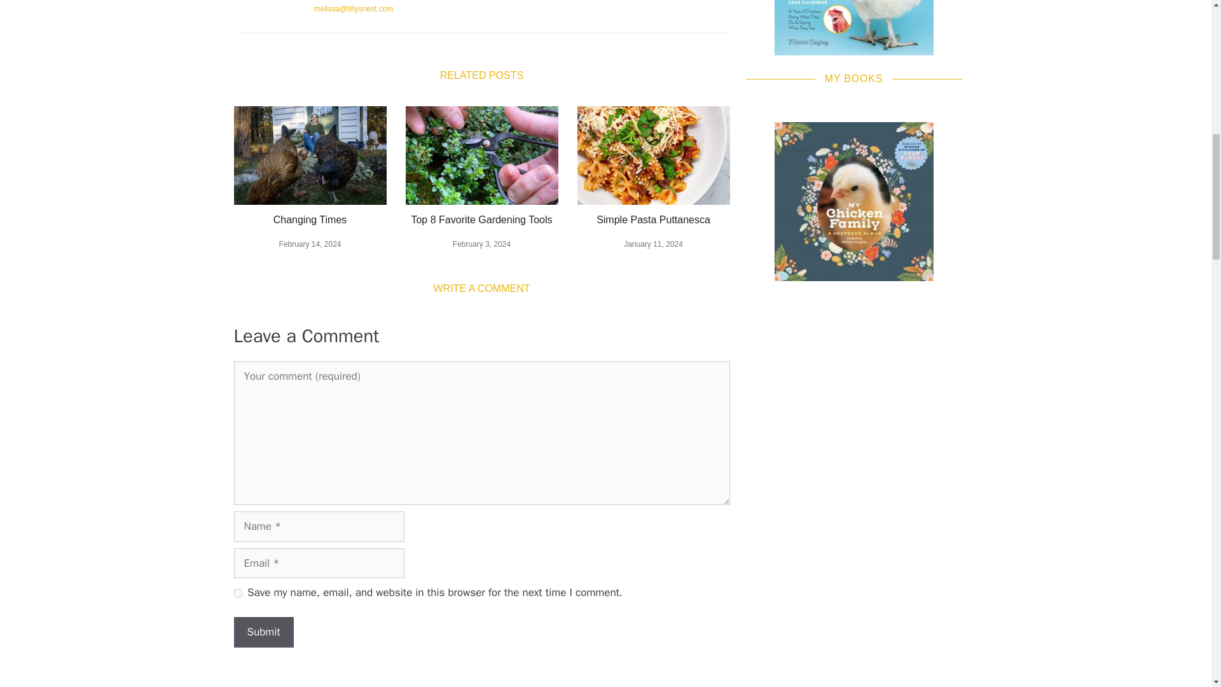  Describe the element at coordinates (310, 155) in the screenshot. I see `2c3469e4e66742b34497e96e324482e5` at that location.